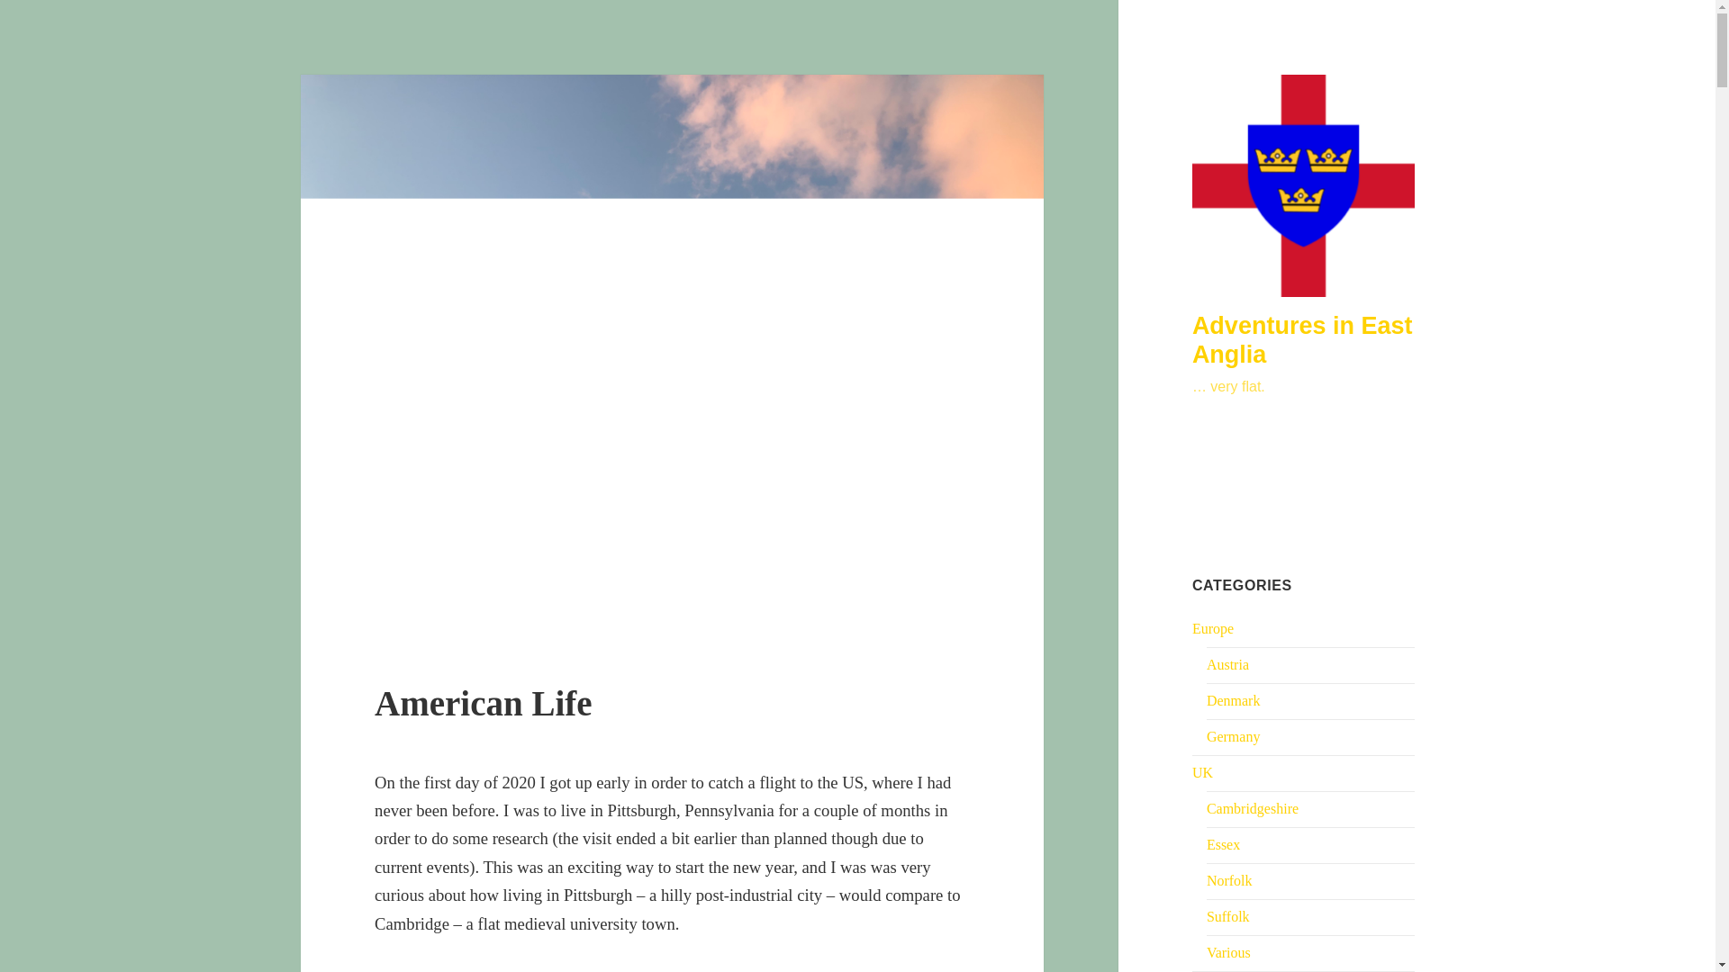 This screenshot has height=972, width=1729. I want to click on Various, so click(1228, 952).